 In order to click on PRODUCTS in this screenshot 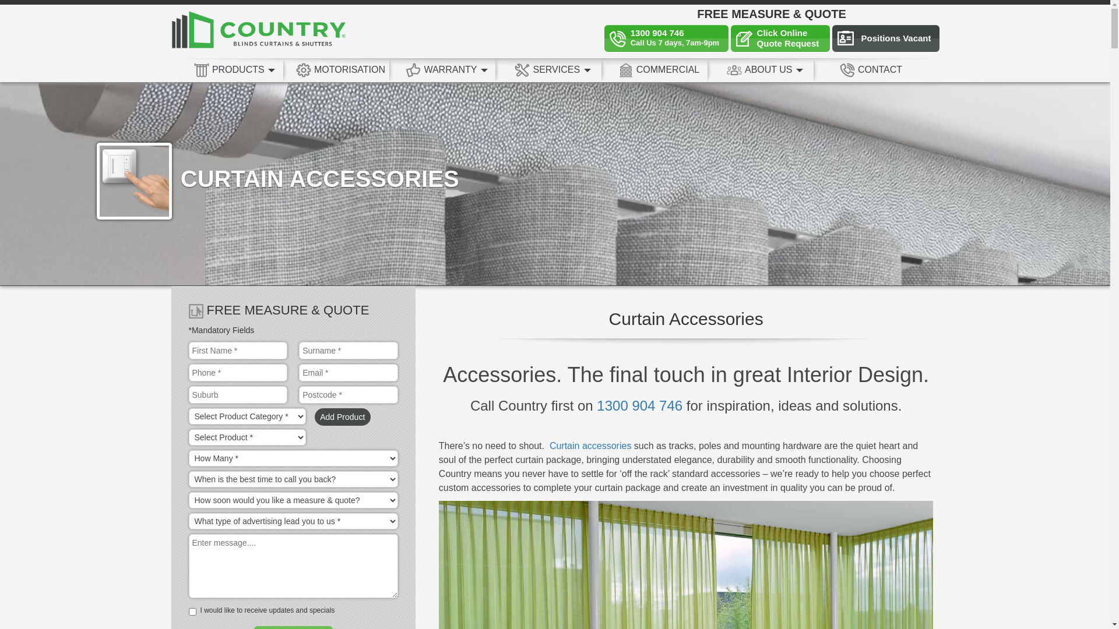, I will do `click(234, 70)`.